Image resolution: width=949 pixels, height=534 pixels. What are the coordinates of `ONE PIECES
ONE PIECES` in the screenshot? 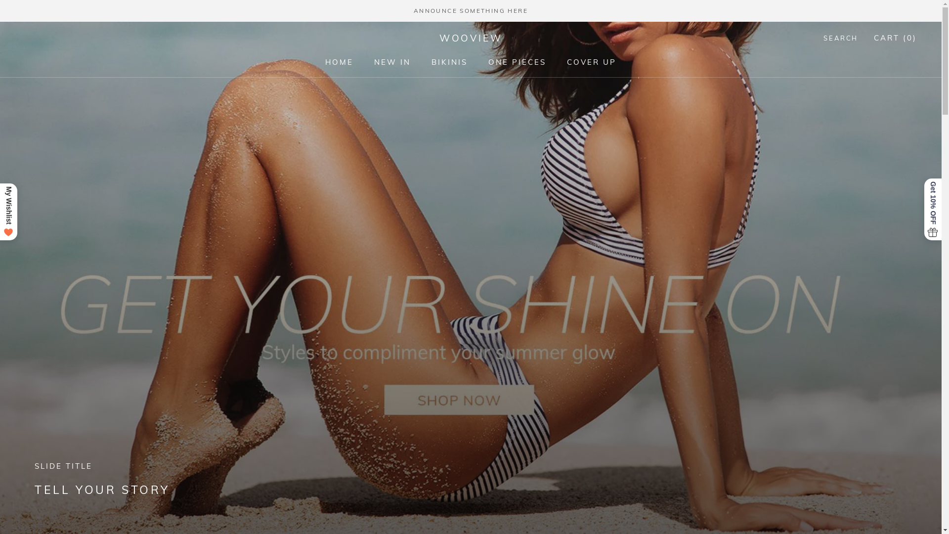 It's located at (517, 62).